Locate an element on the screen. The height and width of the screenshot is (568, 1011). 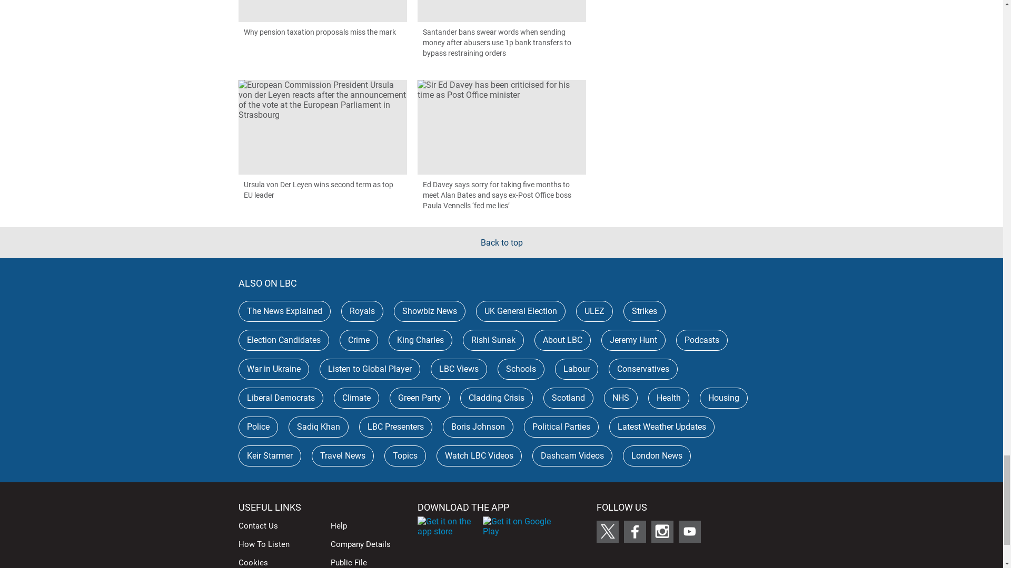
Follow LBC on Facebook is located at coordinates (635, 532).